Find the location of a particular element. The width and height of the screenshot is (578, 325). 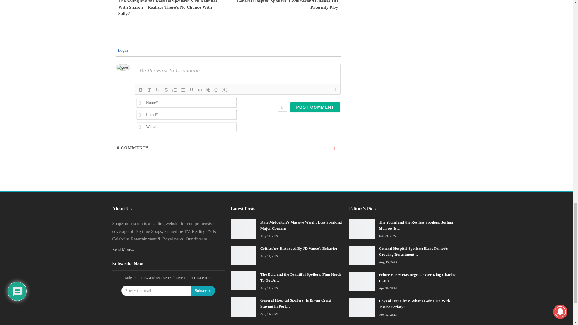

Strike is located at coordinates (166, 90).